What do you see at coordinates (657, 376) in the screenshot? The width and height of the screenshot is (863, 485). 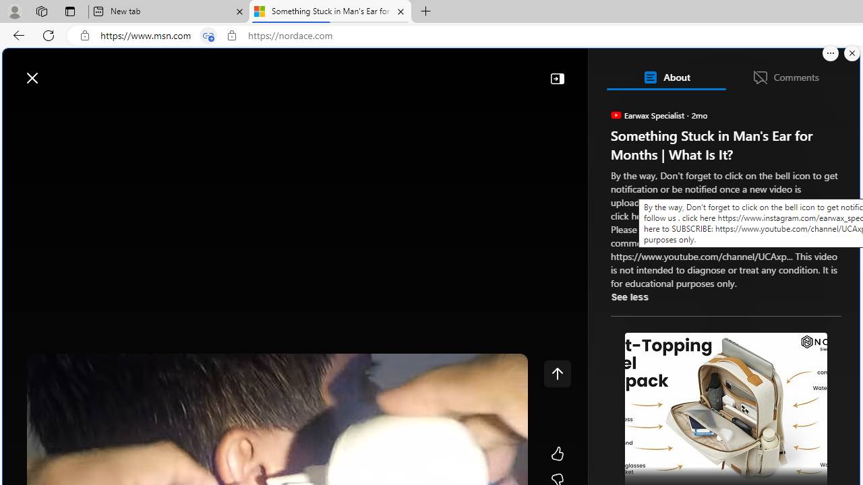 I see `ABC News` at bounding box center [657, 376].